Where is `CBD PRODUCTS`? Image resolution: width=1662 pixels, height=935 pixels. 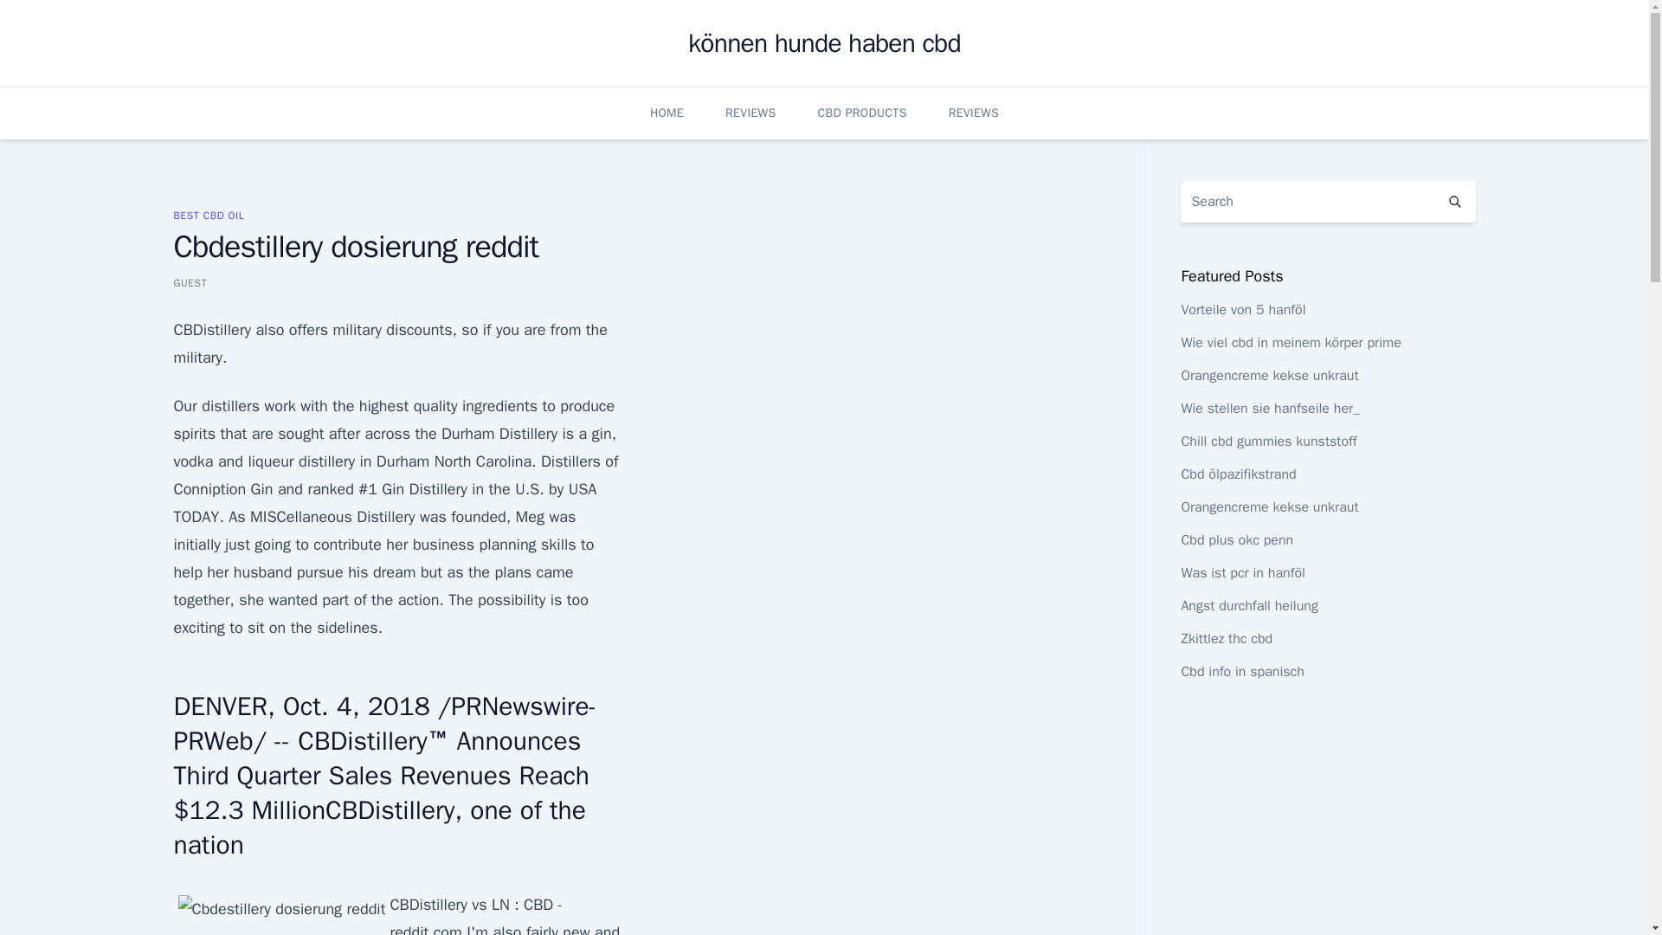 CBD PRODUCTS is located at coordinates (861, 113).